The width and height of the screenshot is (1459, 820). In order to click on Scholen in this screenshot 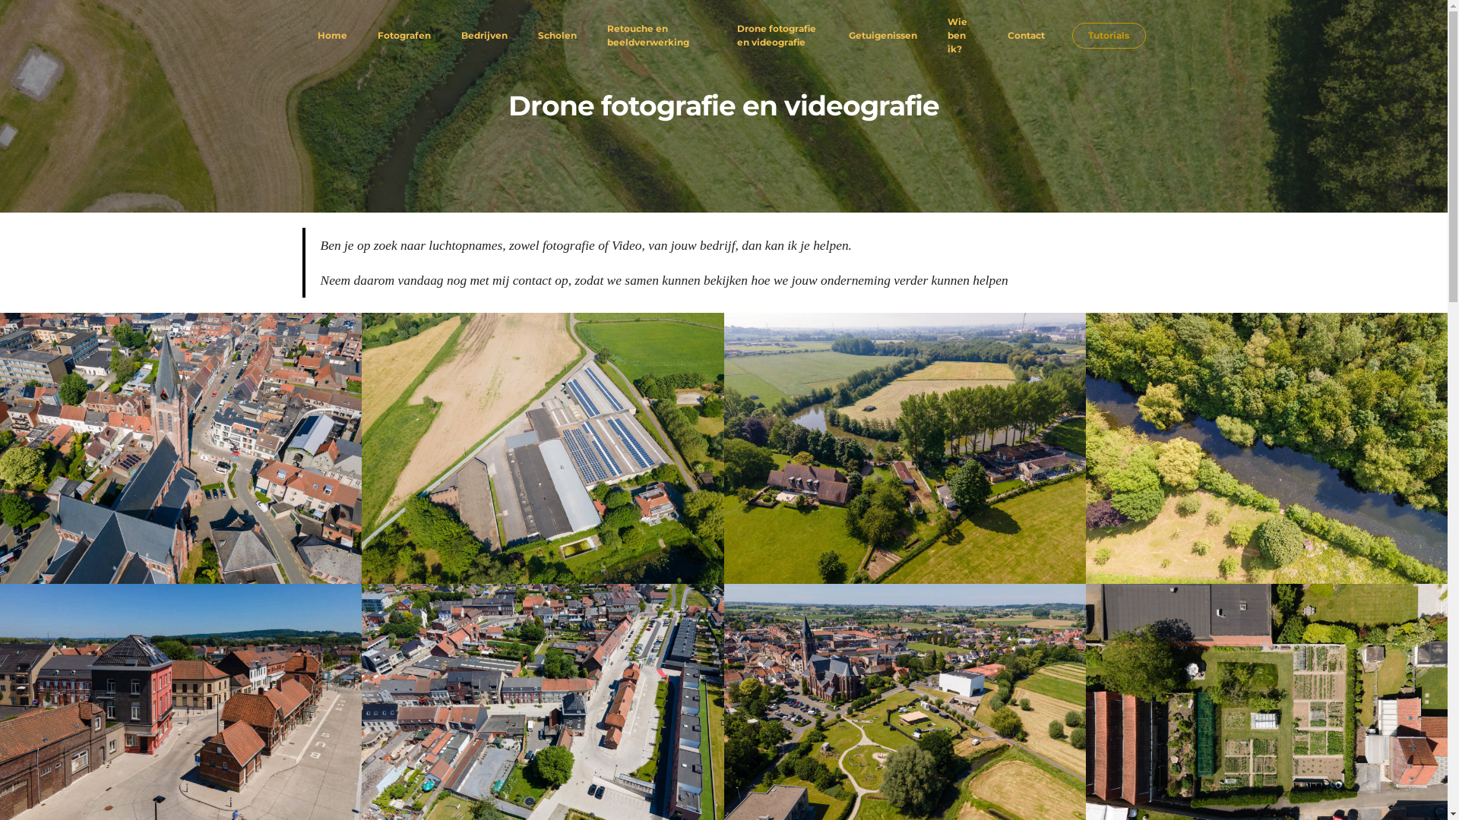, I will do `click(558, 36)`.